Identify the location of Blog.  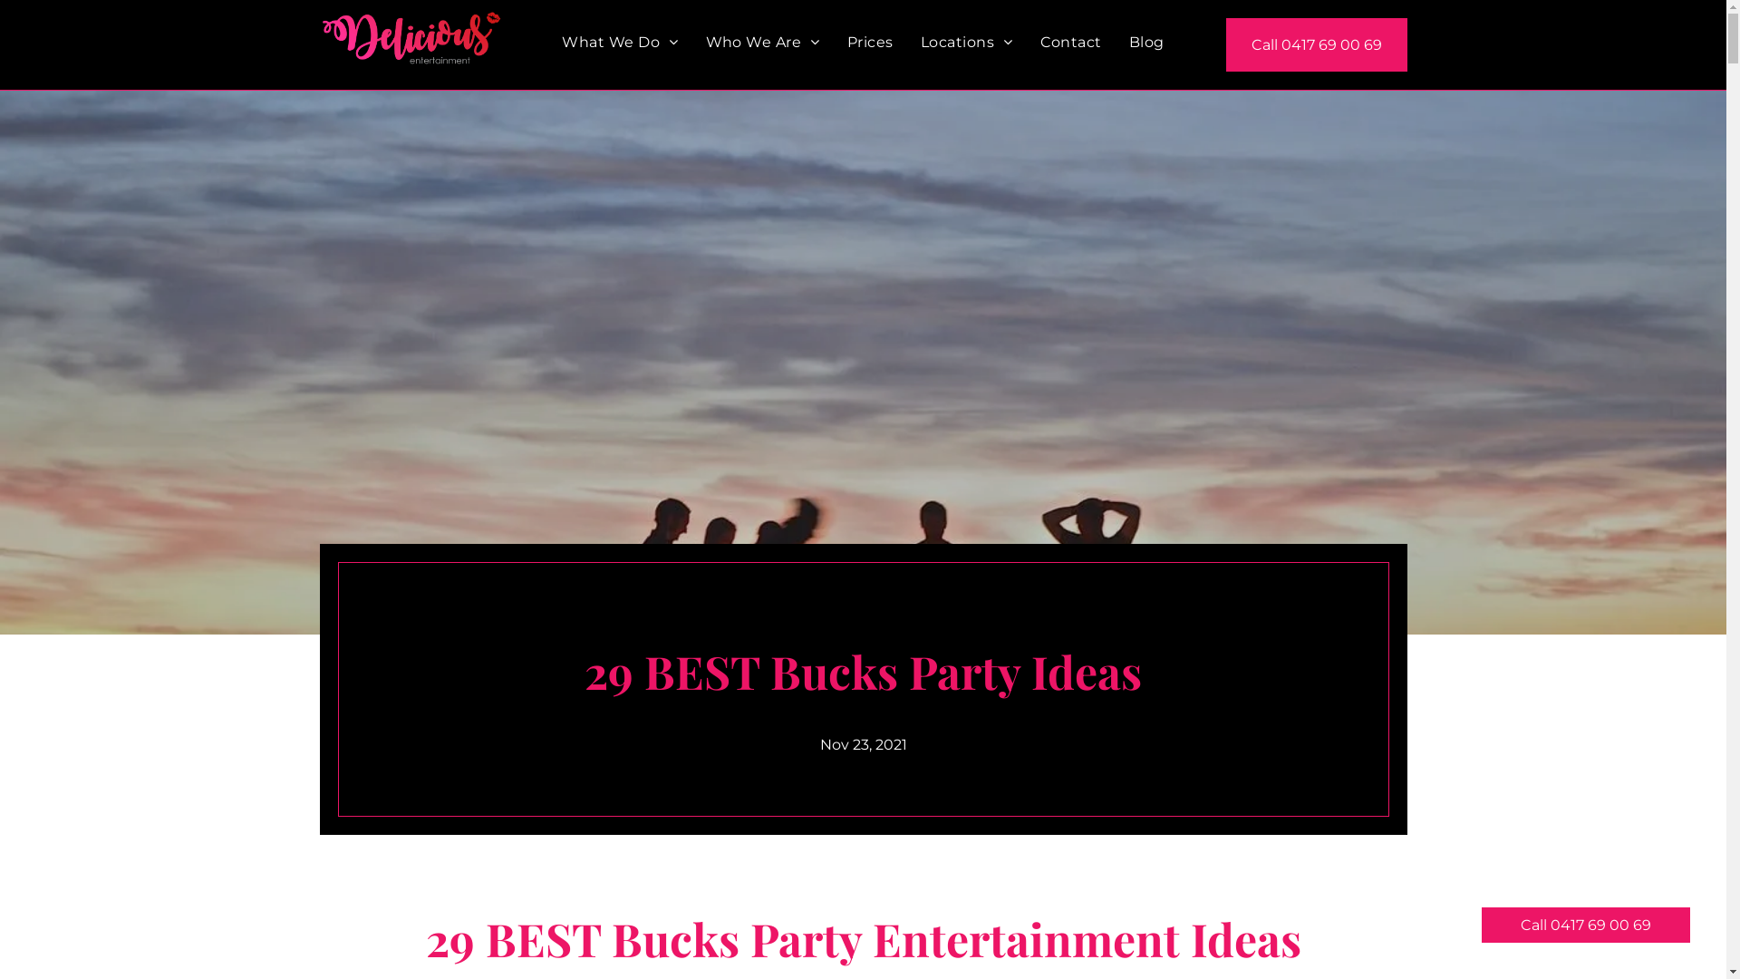
(1147, 43).